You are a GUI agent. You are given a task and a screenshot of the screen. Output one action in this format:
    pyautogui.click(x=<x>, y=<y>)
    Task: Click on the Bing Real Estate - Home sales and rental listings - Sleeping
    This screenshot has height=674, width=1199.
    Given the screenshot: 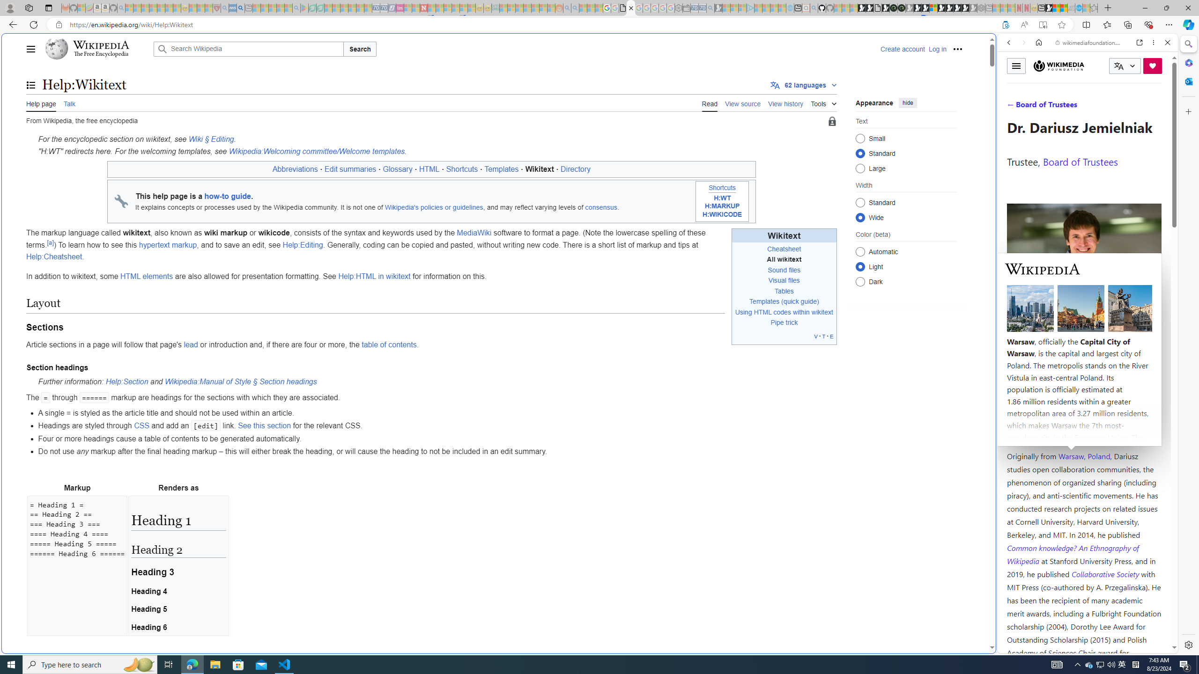 What is the action you would take?
    pyautogui.click(x=710, y=8)
    